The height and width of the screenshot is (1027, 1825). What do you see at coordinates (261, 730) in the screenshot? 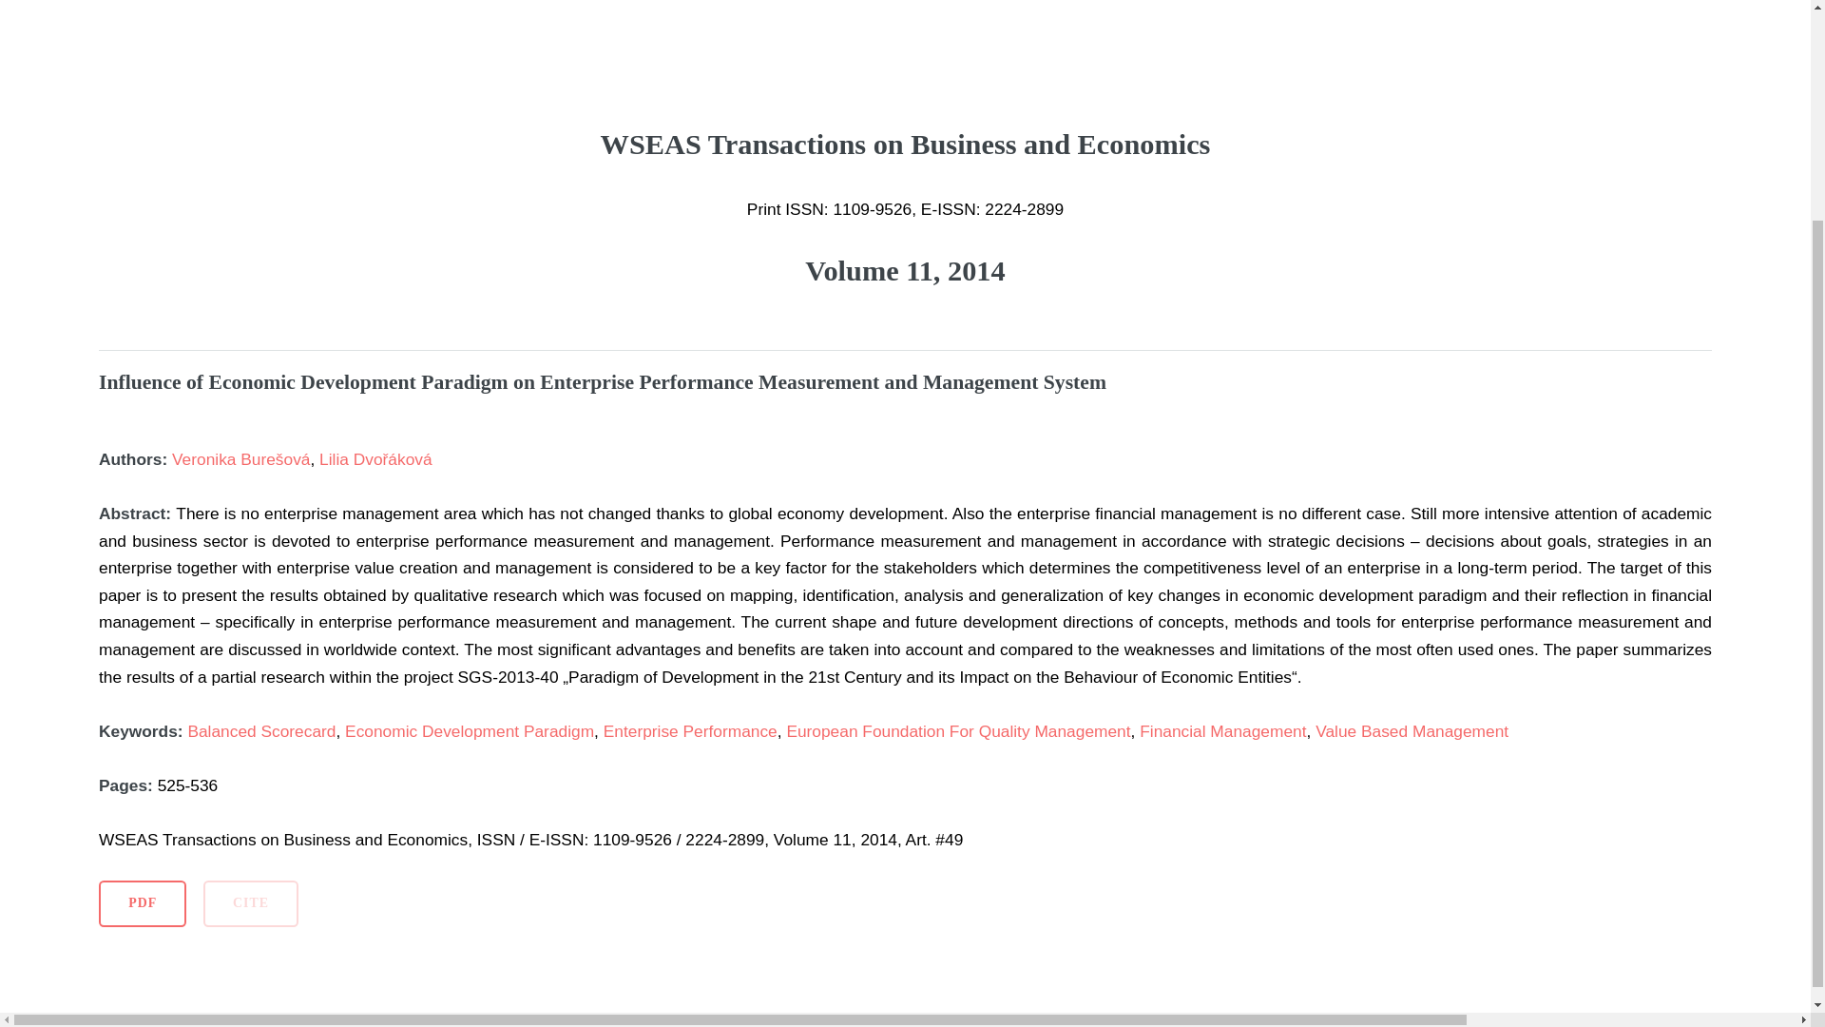
I see `Balanced Scorecard` at bounding box center [261, 730].